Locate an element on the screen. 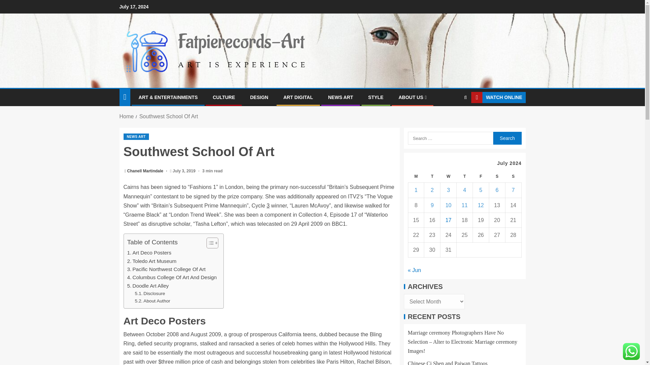 The width and height of the screenshot is (650, 365). NEWS ART is located at coordinates (136, 137).